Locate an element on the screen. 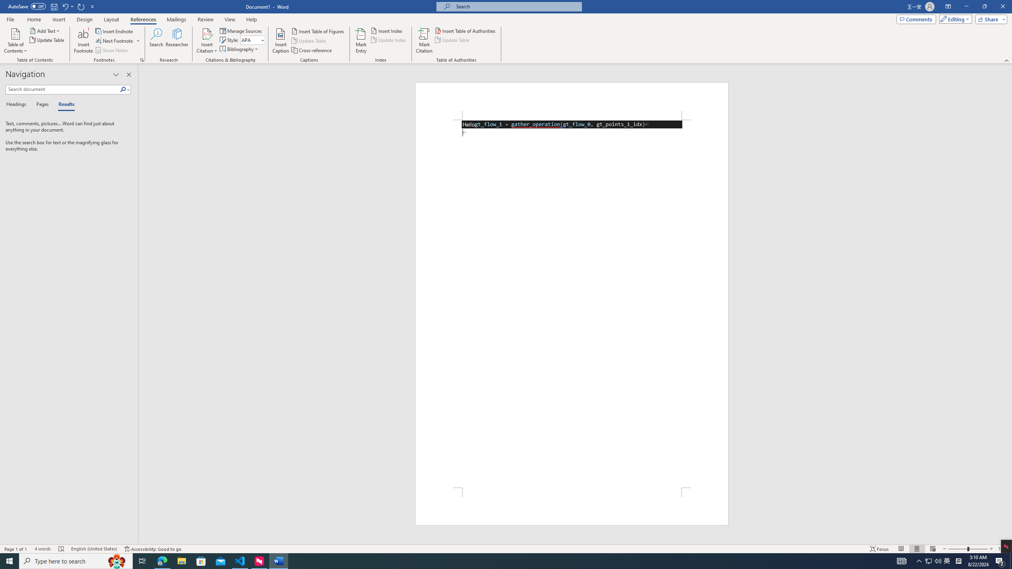 This screenshot has height=569, width=1012. Cross-reference... is located at coordinates (312, 51).